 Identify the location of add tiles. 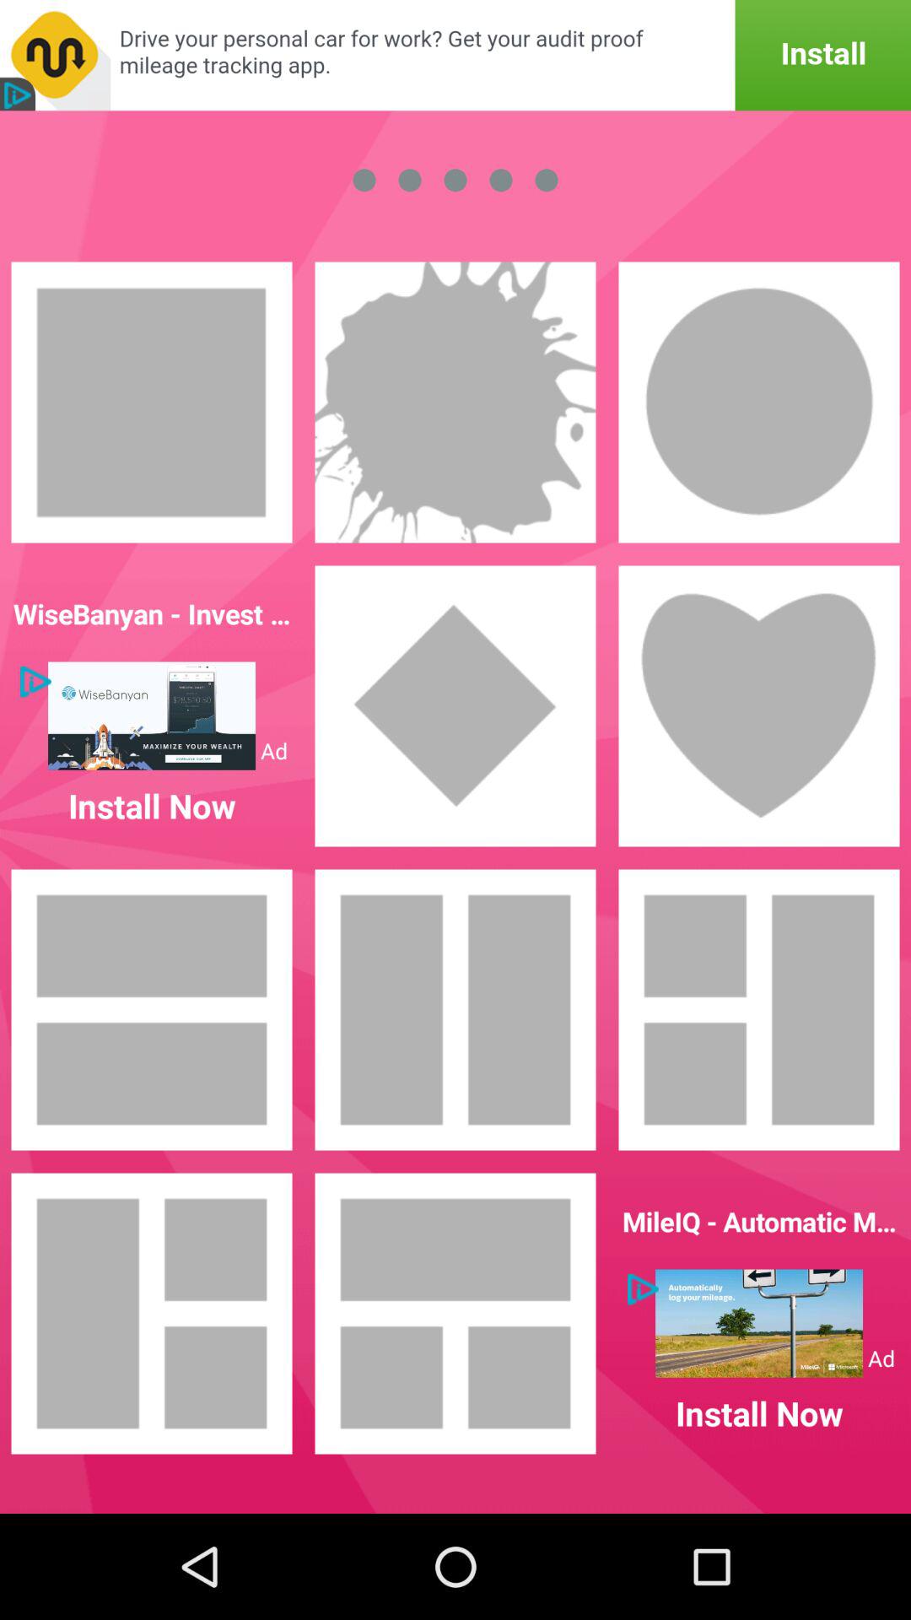
(455, 1010).